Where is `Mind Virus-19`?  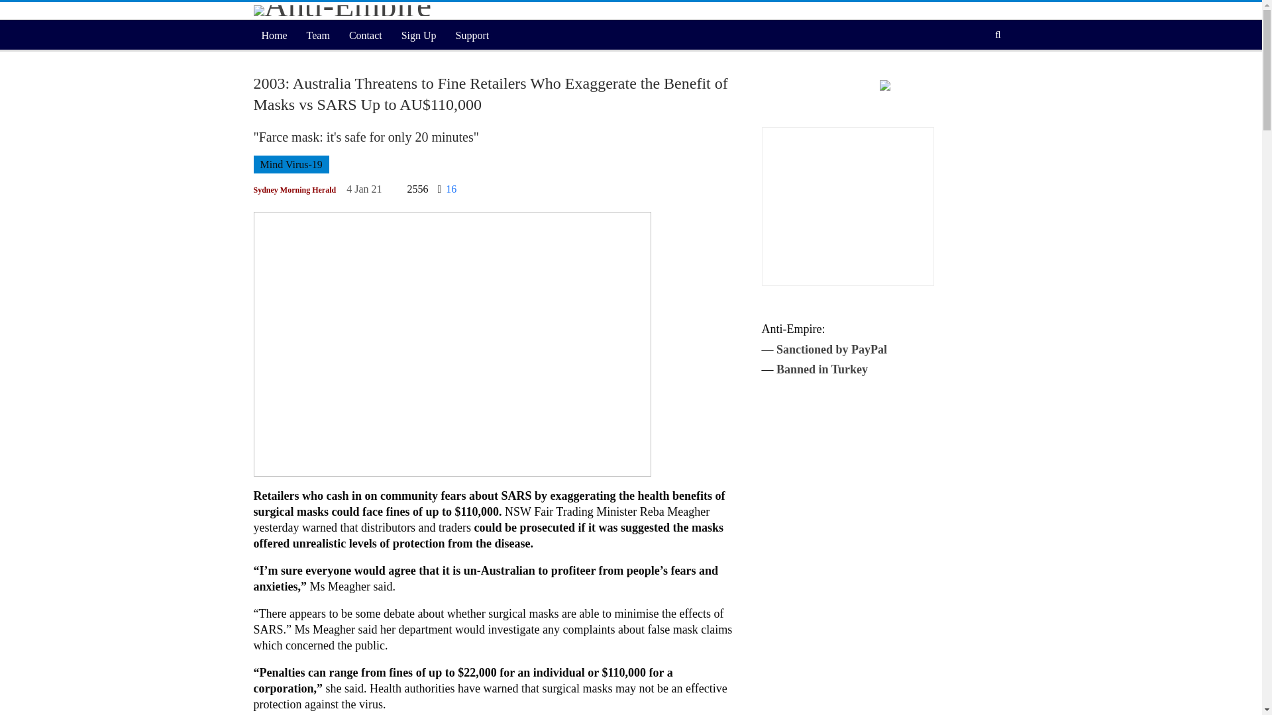 Mind Virus-19 is located at coordinates (290, 164).